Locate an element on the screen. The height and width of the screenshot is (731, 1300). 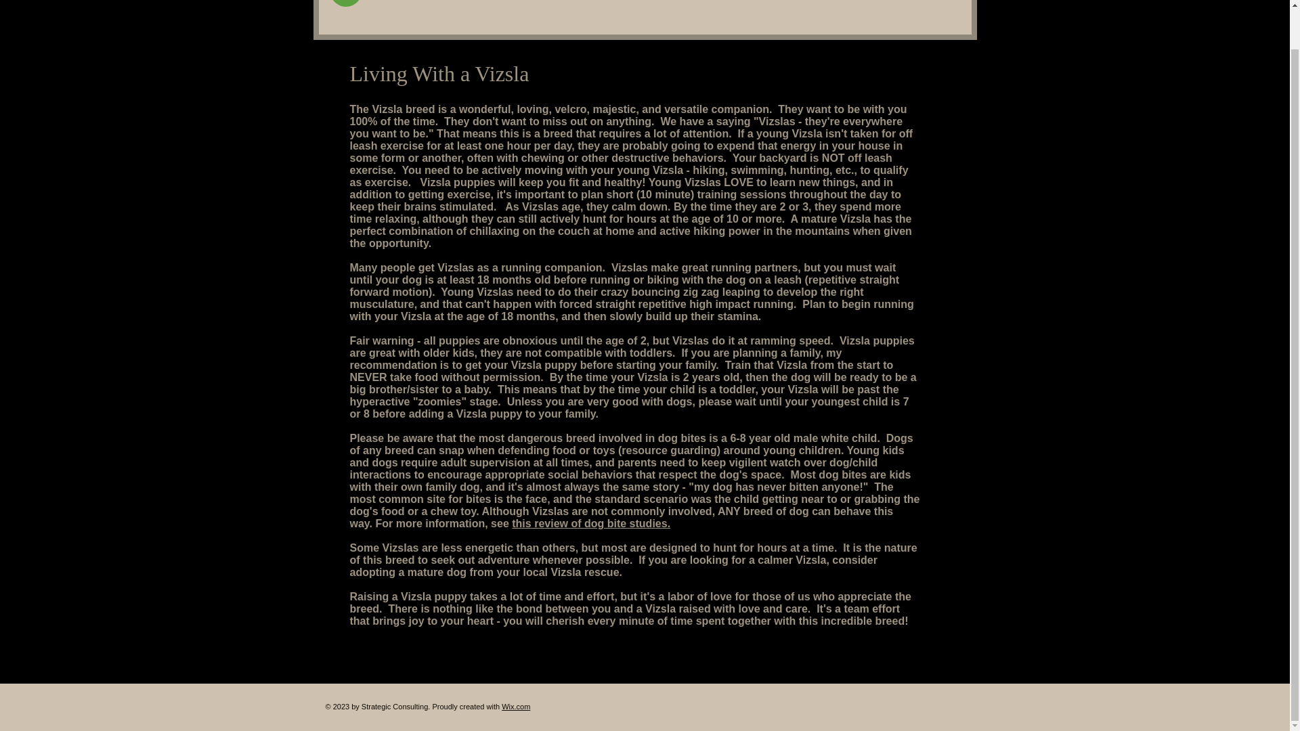
this review of dog bite studies. is located at coordinates (591, 523).